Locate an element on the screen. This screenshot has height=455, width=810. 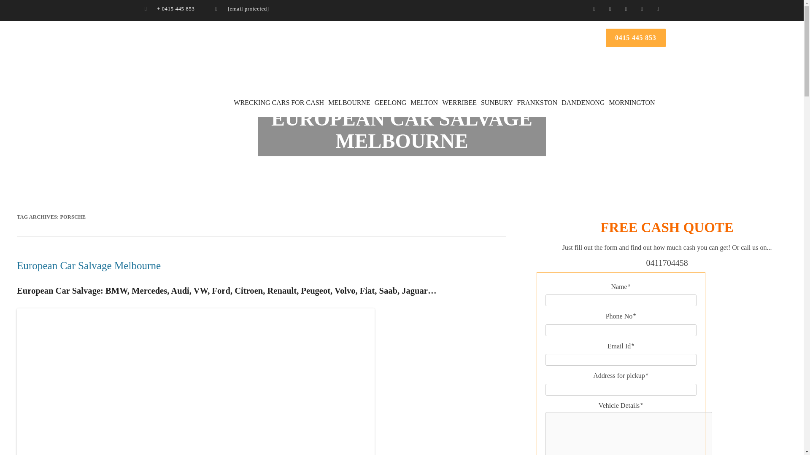
European Car Salvage Melbourne is located at coordinates (89, 265).